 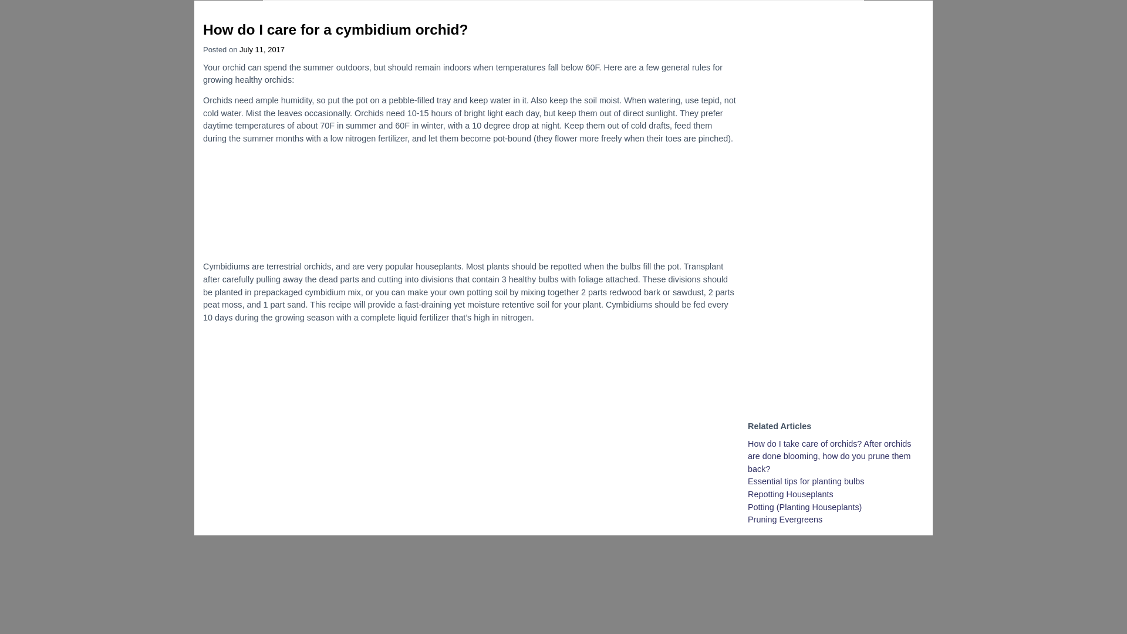 What do you see at coordinates (262, 49) in the screenshot?
I see `11:31 am` at bounding box center [262, 49].